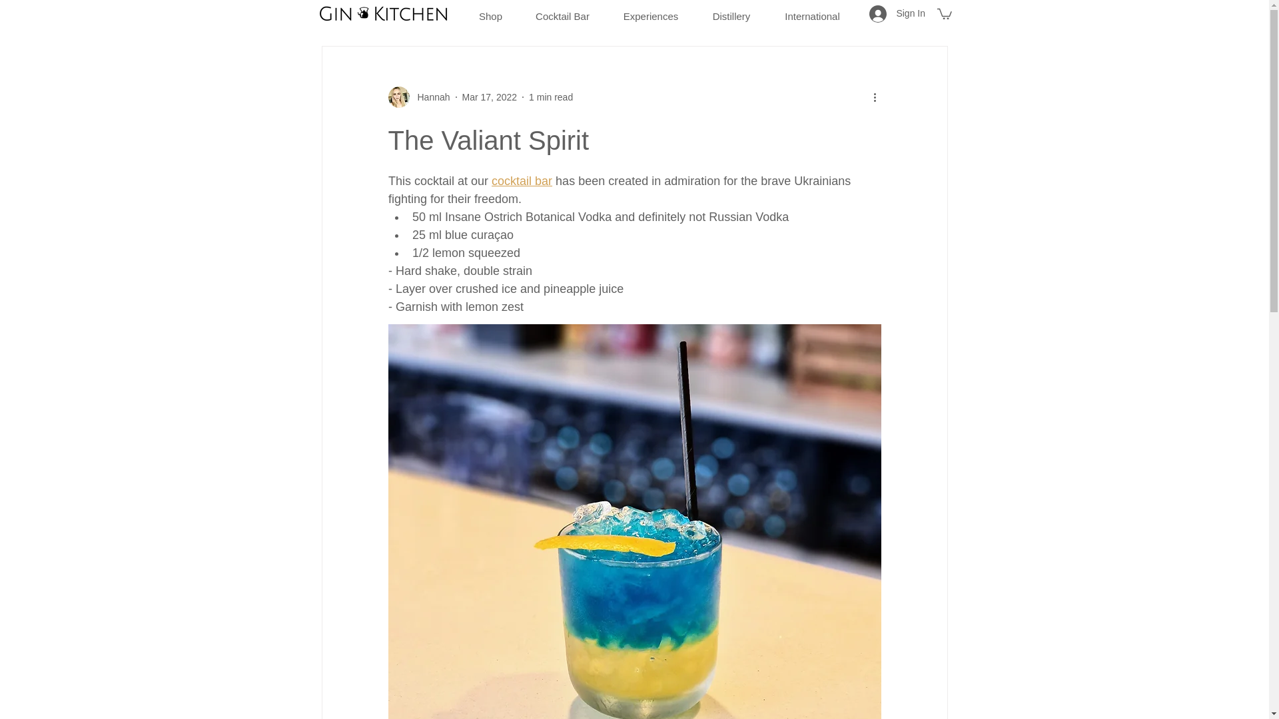 This screenshot has height=719, width=1279. What do you see at coordinates (731, 11) in the screenshot?
I see `Distillery` at bounding box center [731, 11].